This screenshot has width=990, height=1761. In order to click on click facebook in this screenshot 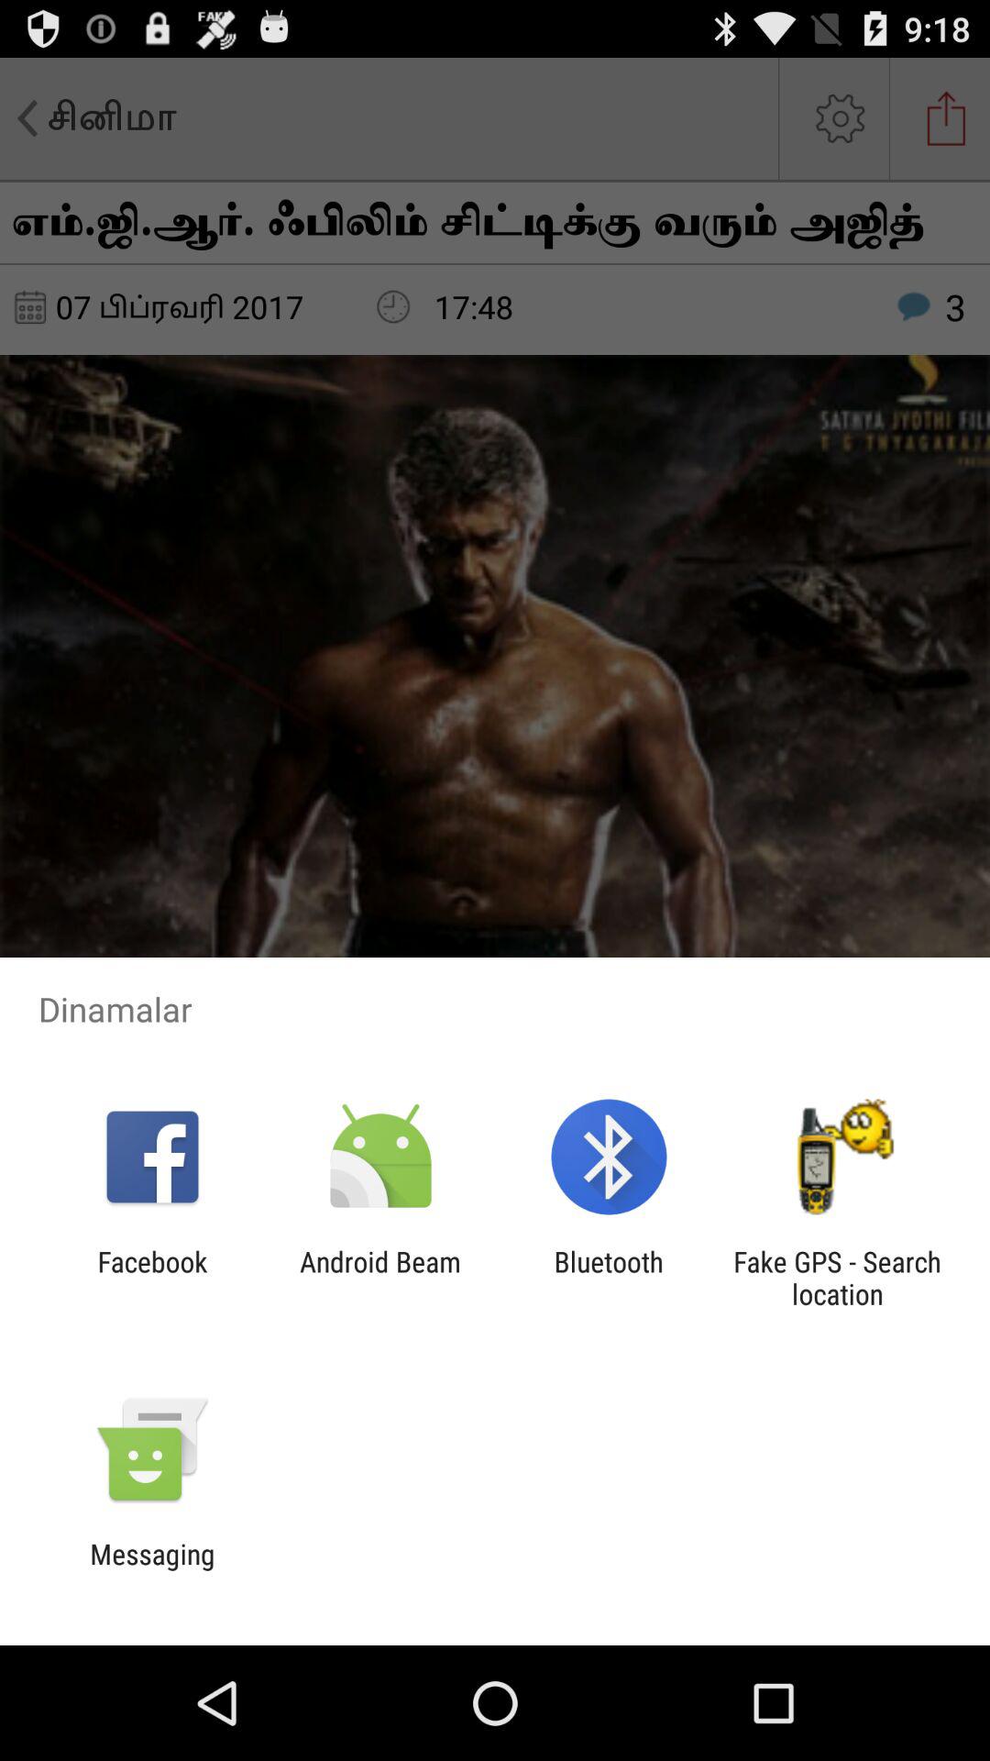, I will do `click(152, 1278)`.